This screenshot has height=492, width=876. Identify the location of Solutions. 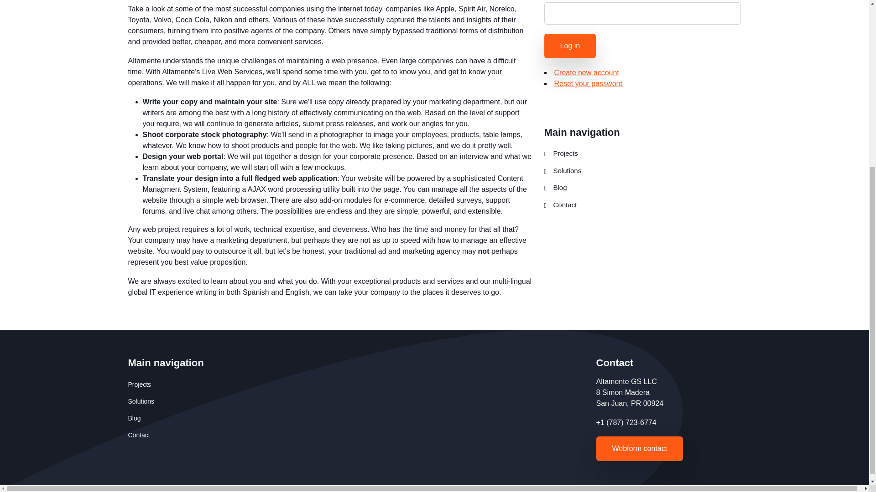
(642, 171).